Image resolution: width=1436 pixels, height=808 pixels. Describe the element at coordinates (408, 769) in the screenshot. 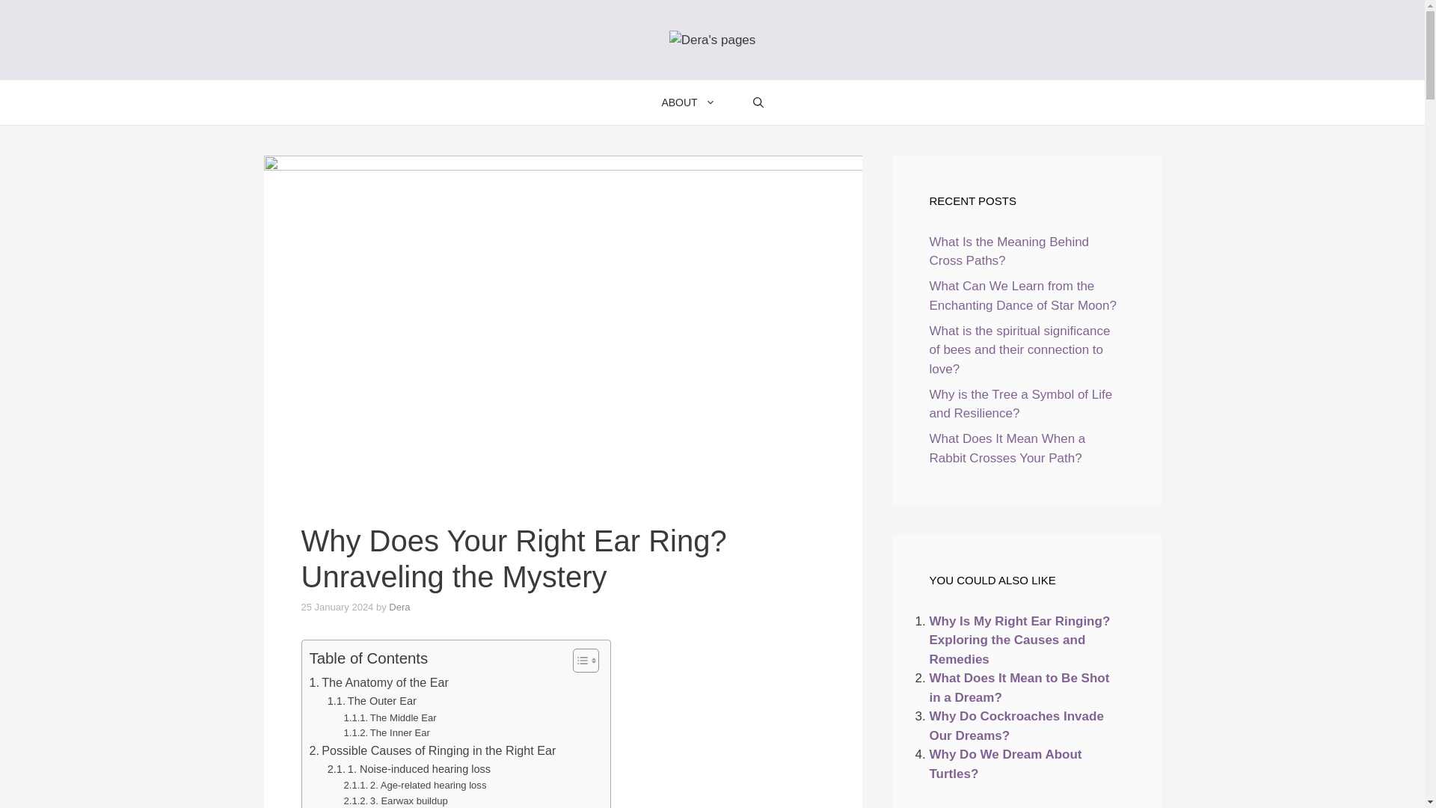

I see `1. Noise-induced hearing loss` at that location.